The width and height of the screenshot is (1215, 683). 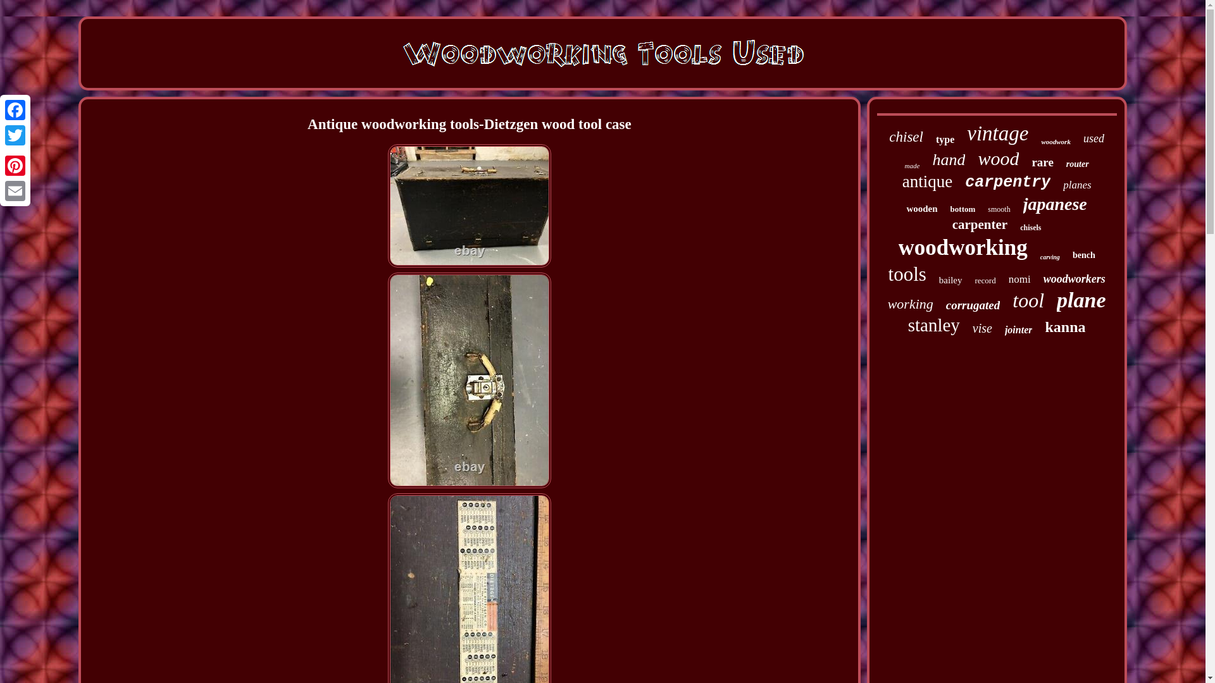 I want to click on hand, so click(x=948, y=159).